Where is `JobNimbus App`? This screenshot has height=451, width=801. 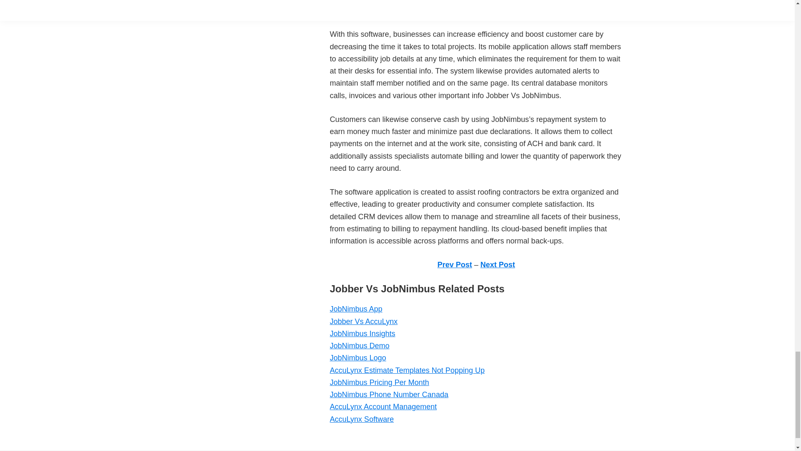 JobNimbus App is located at coordinates (355, 309).